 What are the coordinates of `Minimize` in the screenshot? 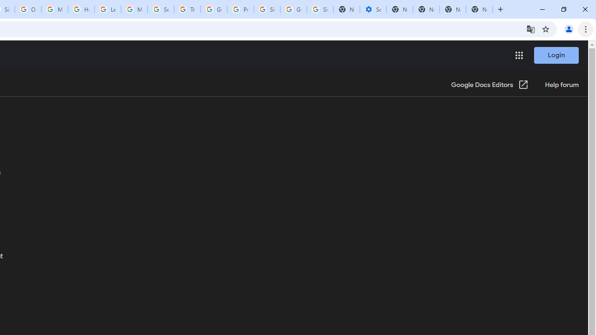 It's located at (542, 9).